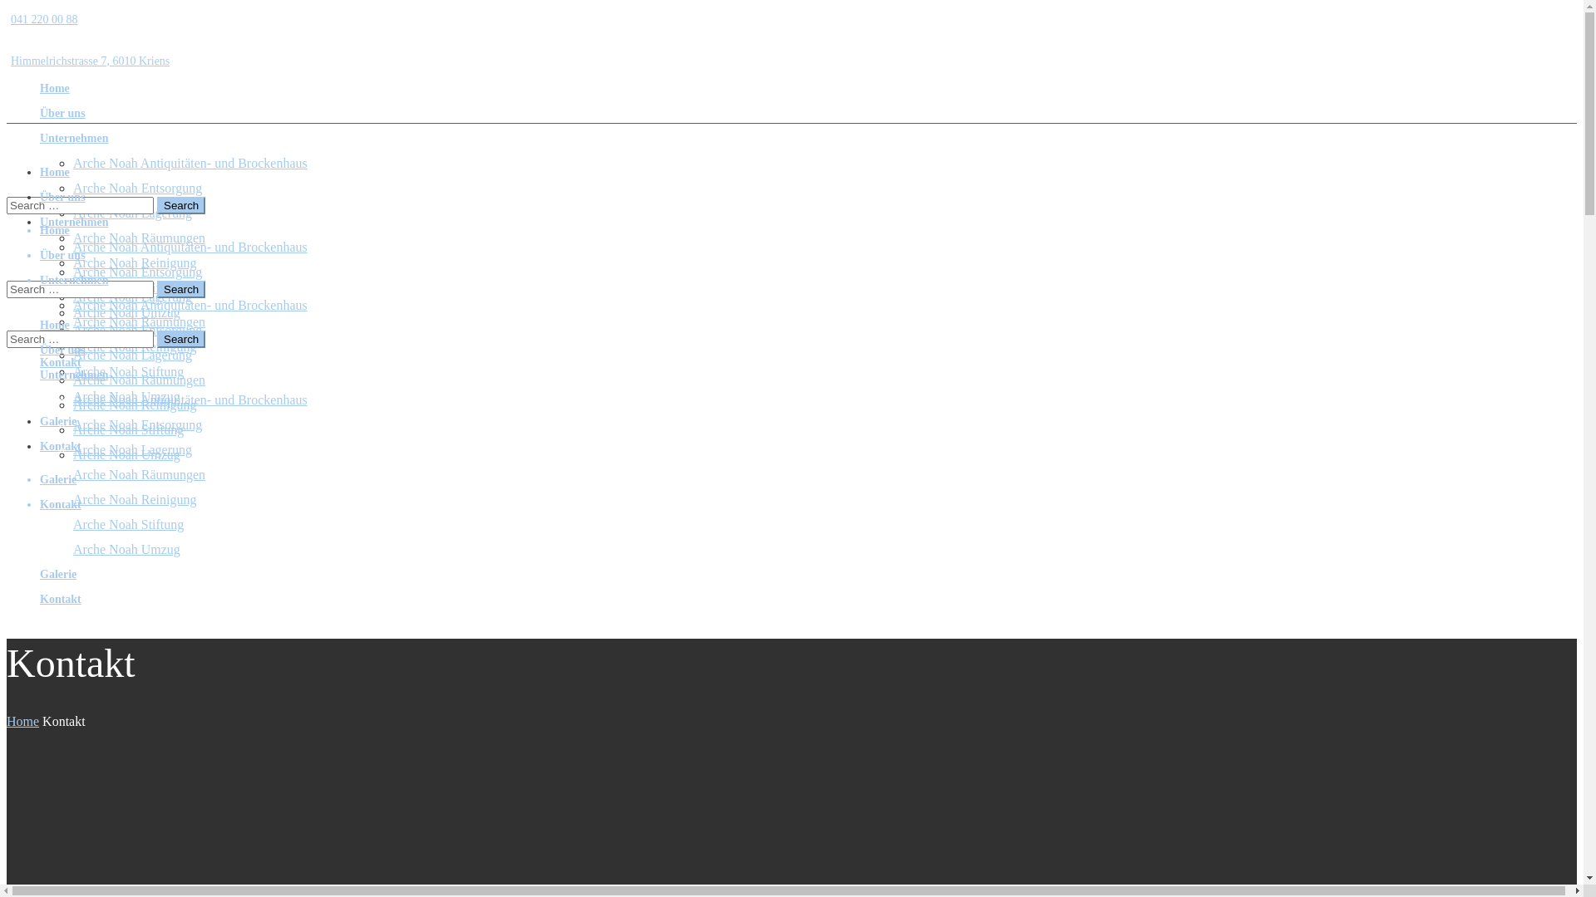 This screenshot has width=1596, height=897. I want to click on Galerie, so click(58, 575).